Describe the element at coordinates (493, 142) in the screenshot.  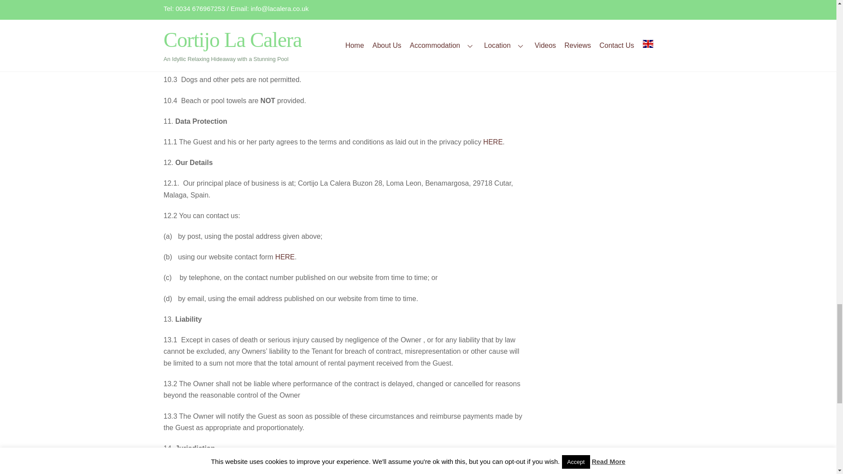
I see `HERE` at that location.